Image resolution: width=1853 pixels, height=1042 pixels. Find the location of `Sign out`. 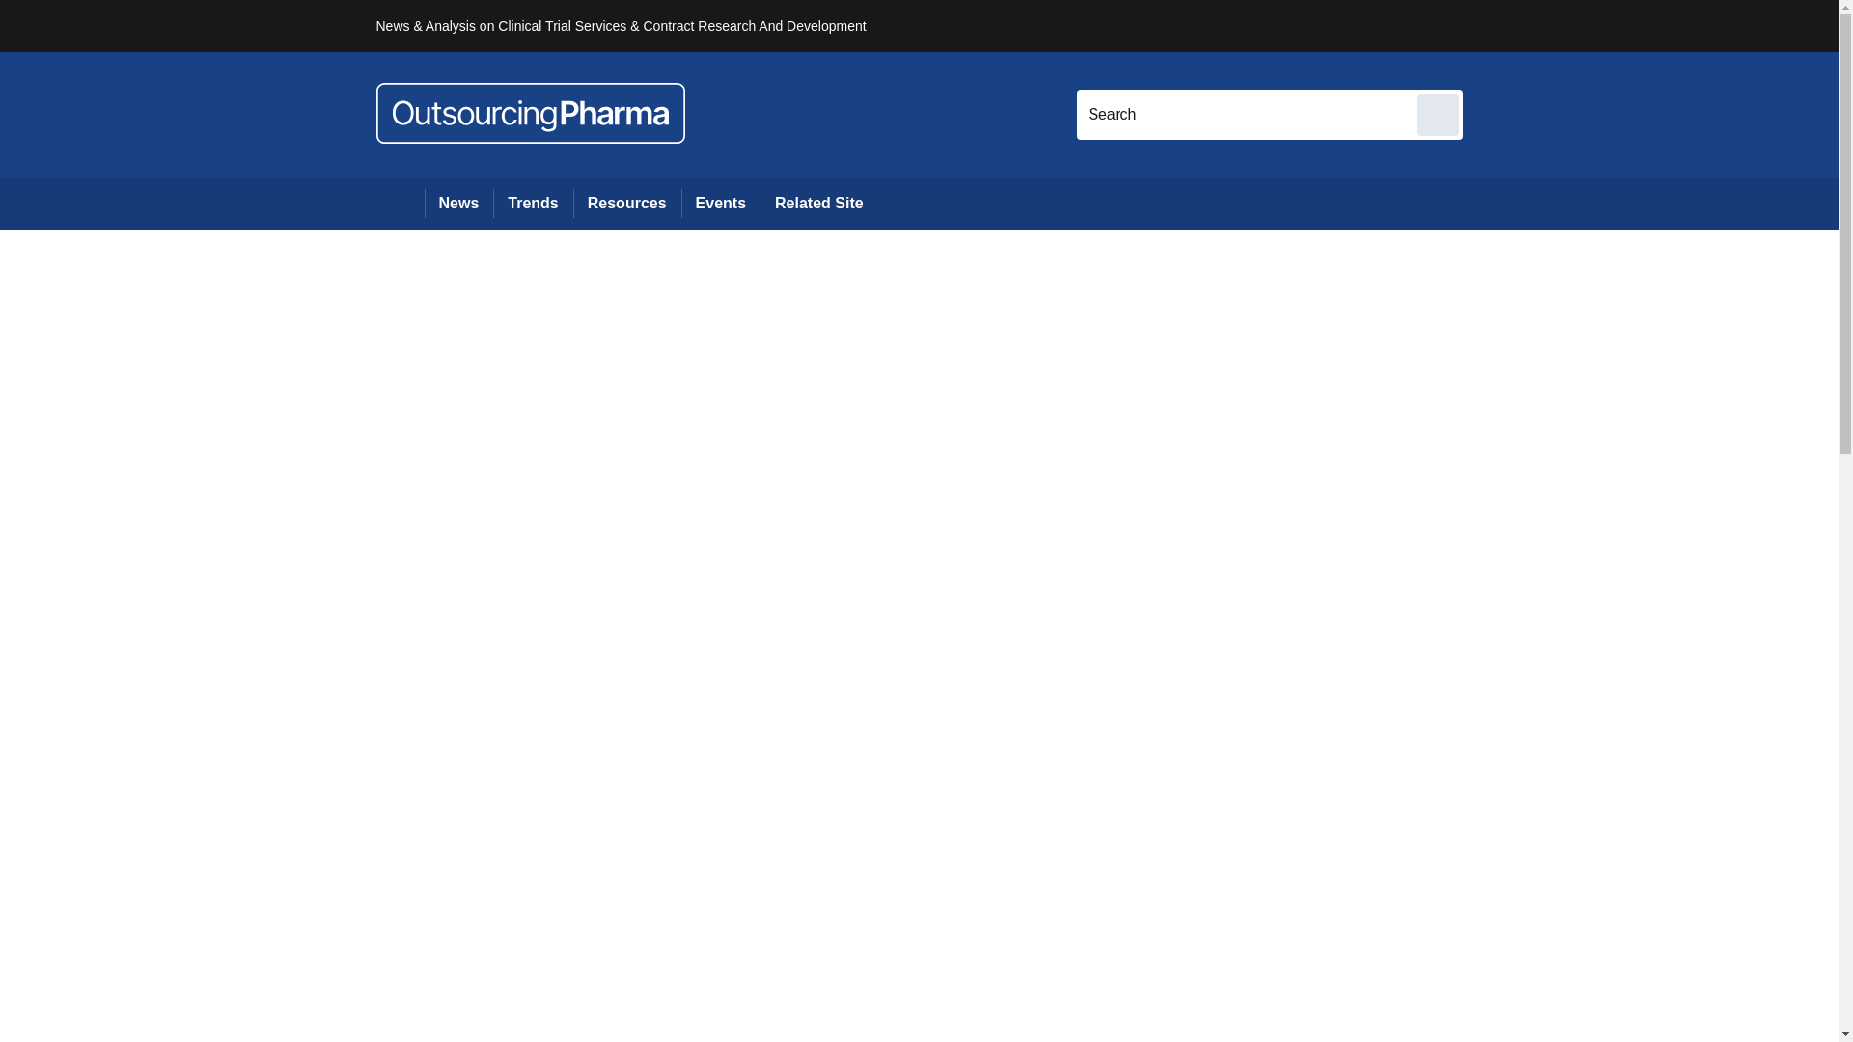

Sign out is located at coordinates (1495, 25).